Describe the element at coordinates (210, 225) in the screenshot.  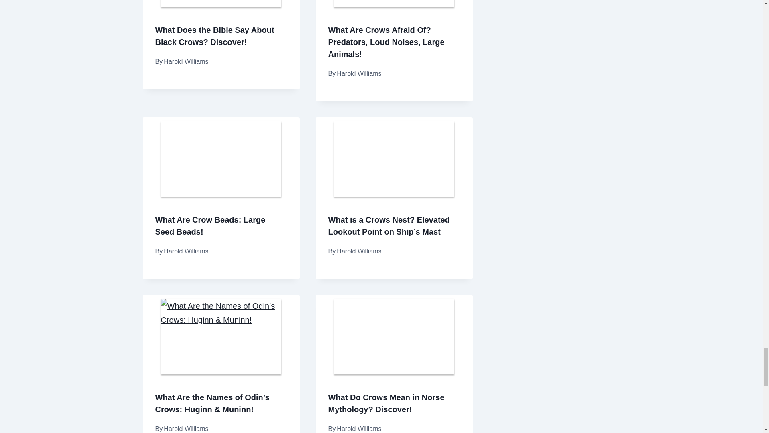
I see `What Are Crow Beads: Large Seed Beads!` at that location.